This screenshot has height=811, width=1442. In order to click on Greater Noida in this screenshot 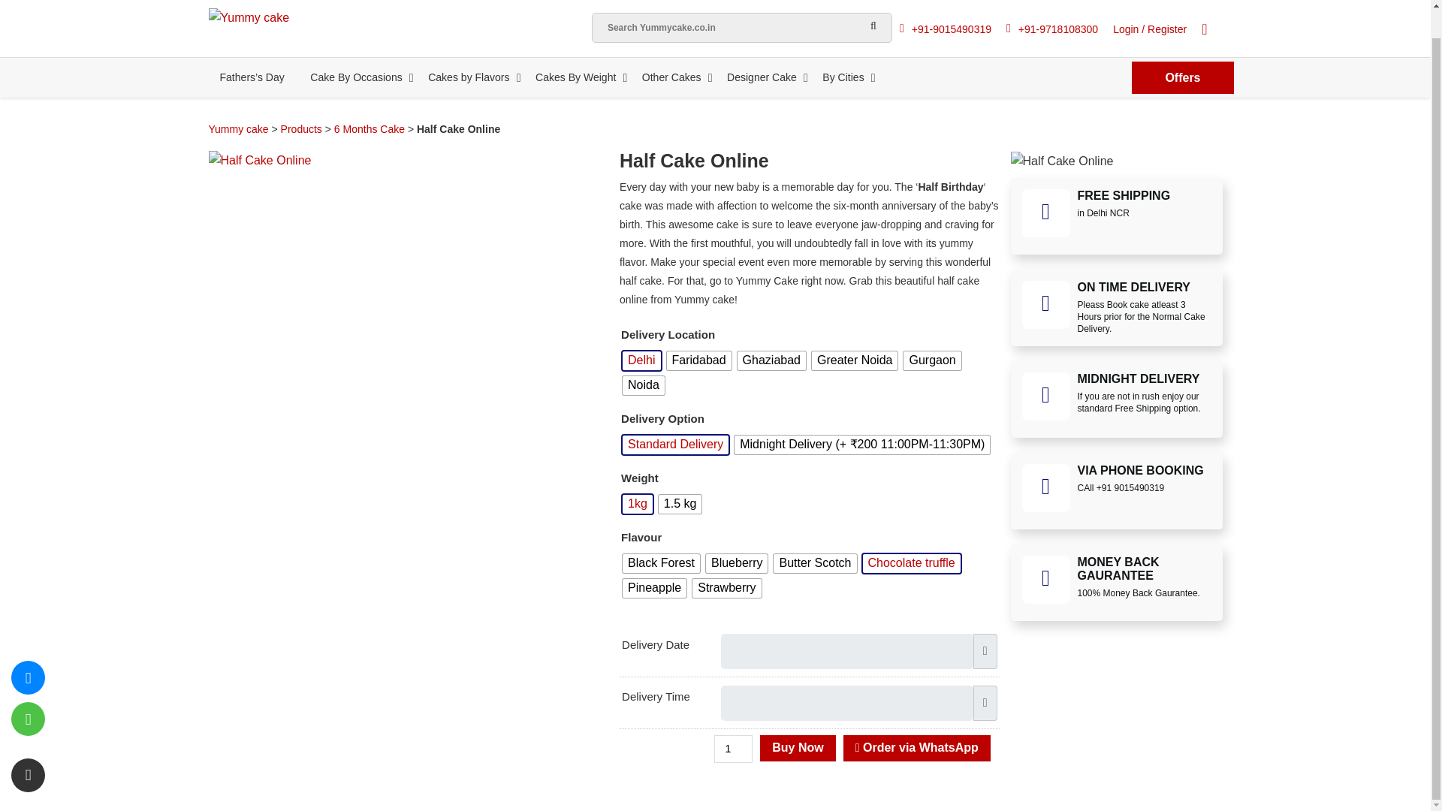, I will do `click(855, 360)`.